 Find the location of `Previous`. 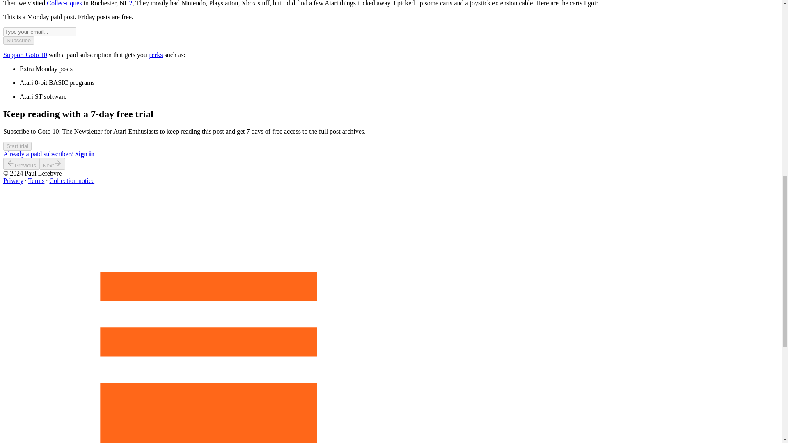

Previous is located at coordinates (21, 163).